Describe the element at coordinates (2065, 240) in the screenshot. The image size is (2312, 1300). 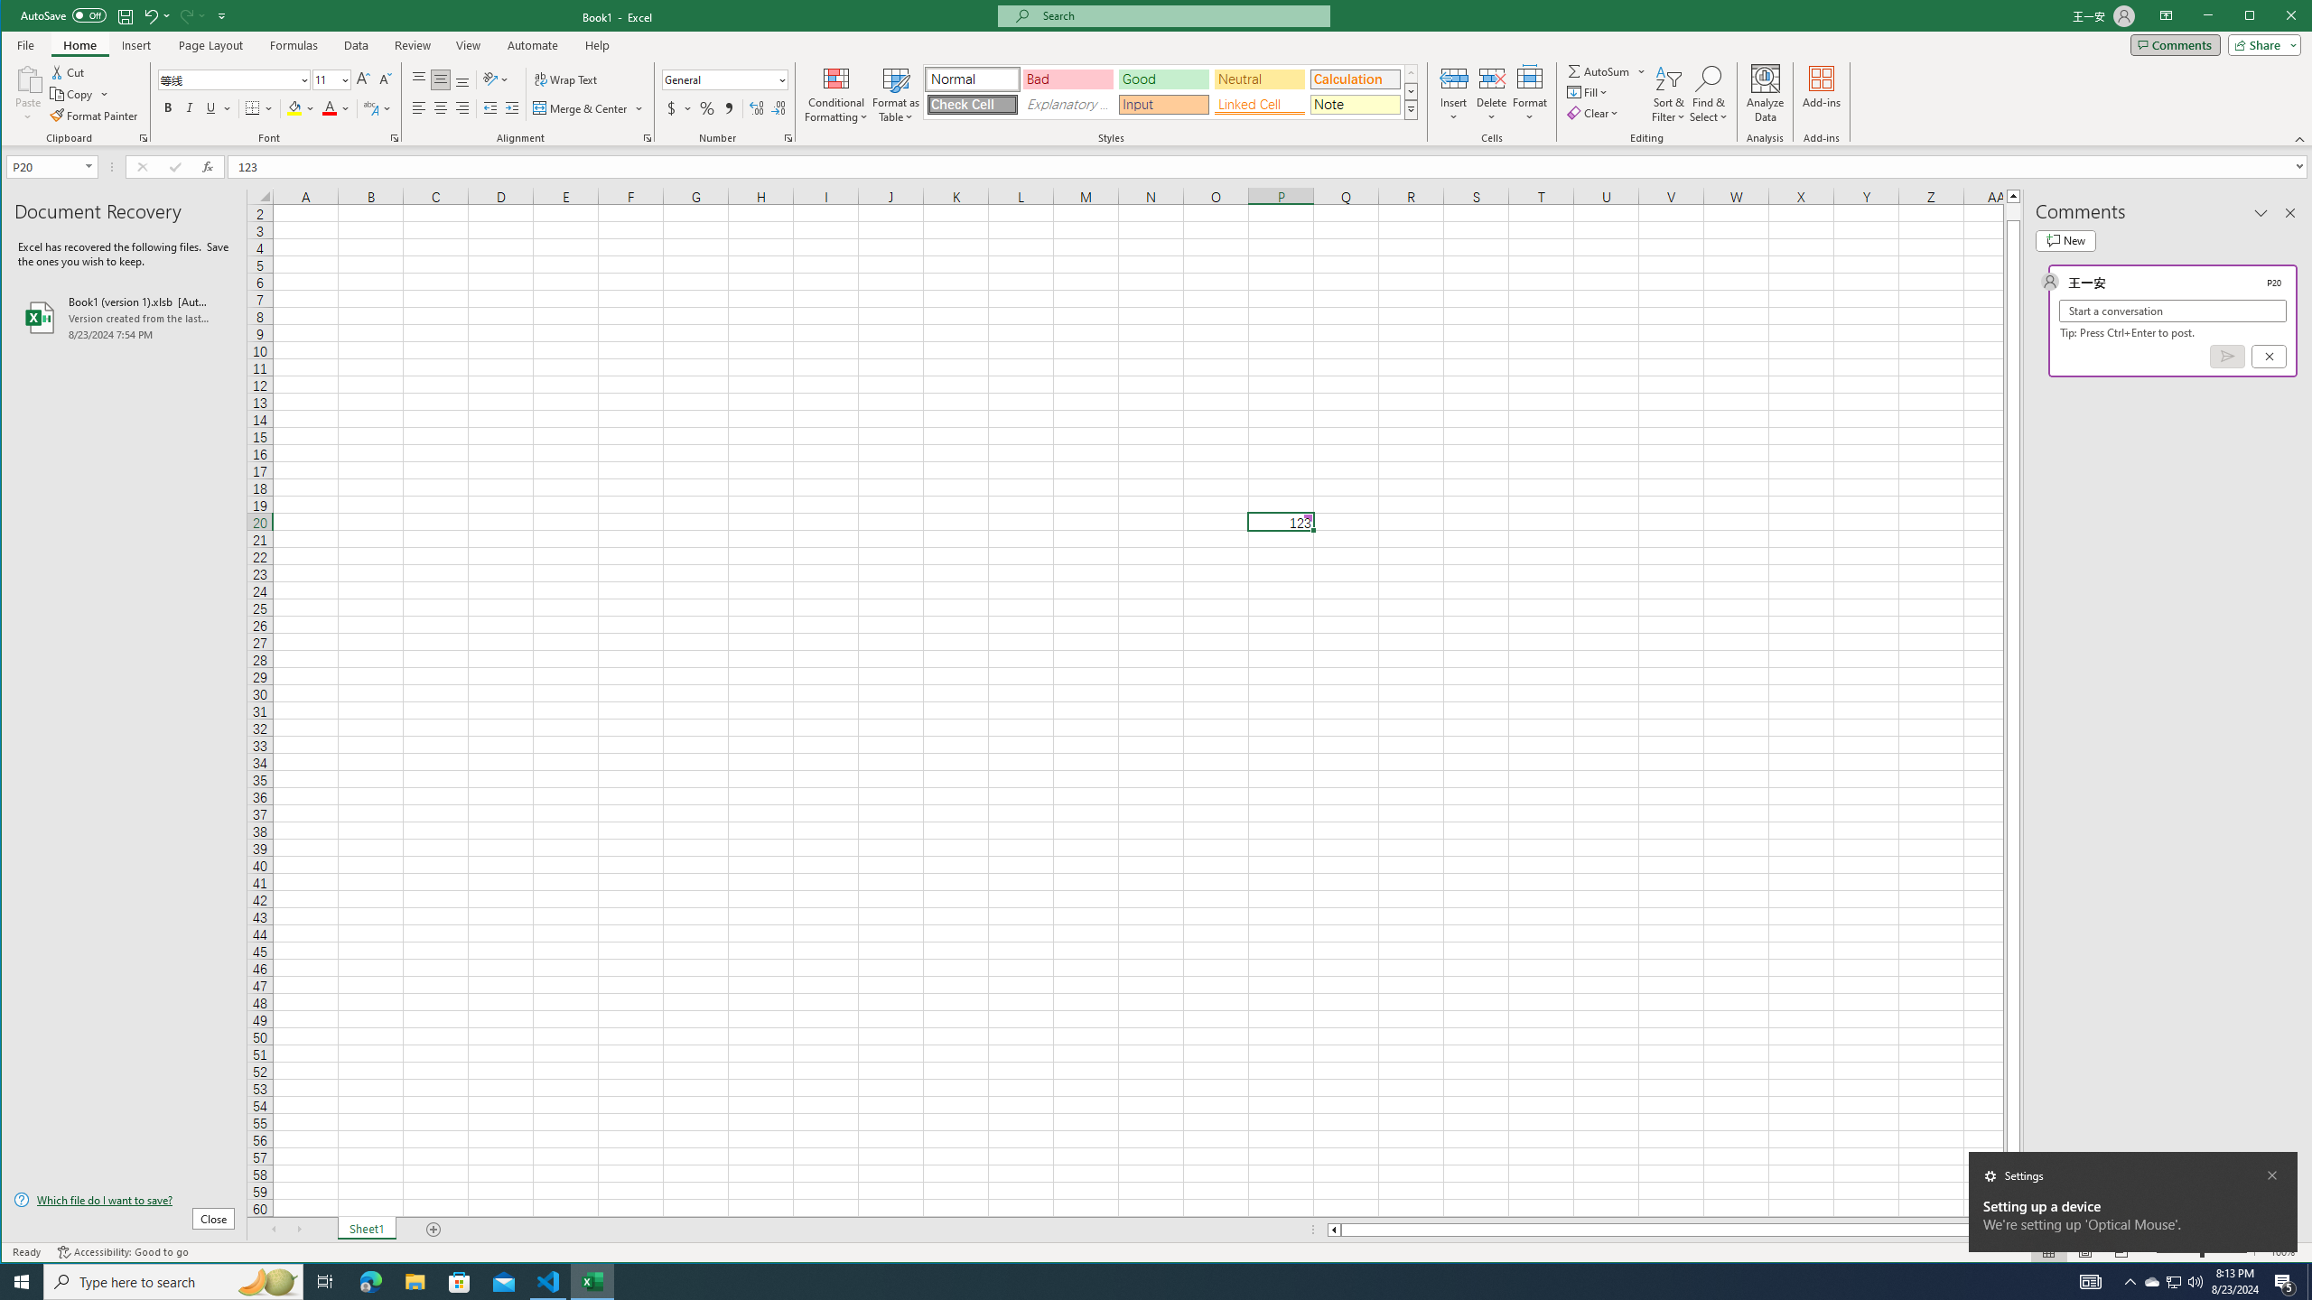
I see `New comment` at that location.